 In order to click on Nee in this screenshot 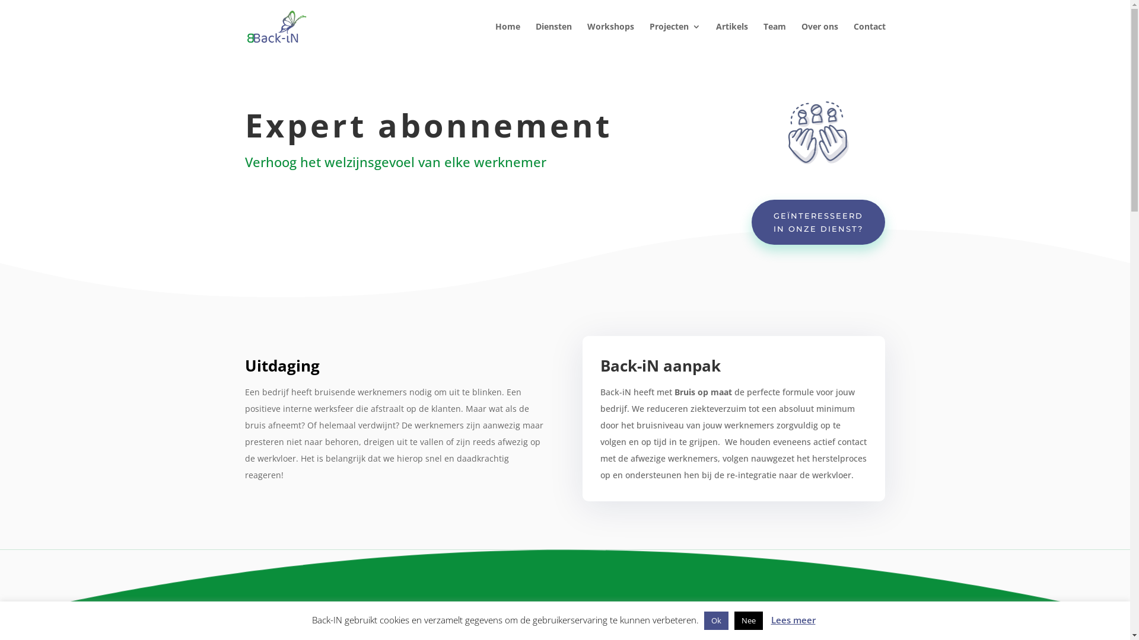, I will do `click(749, 621)`.